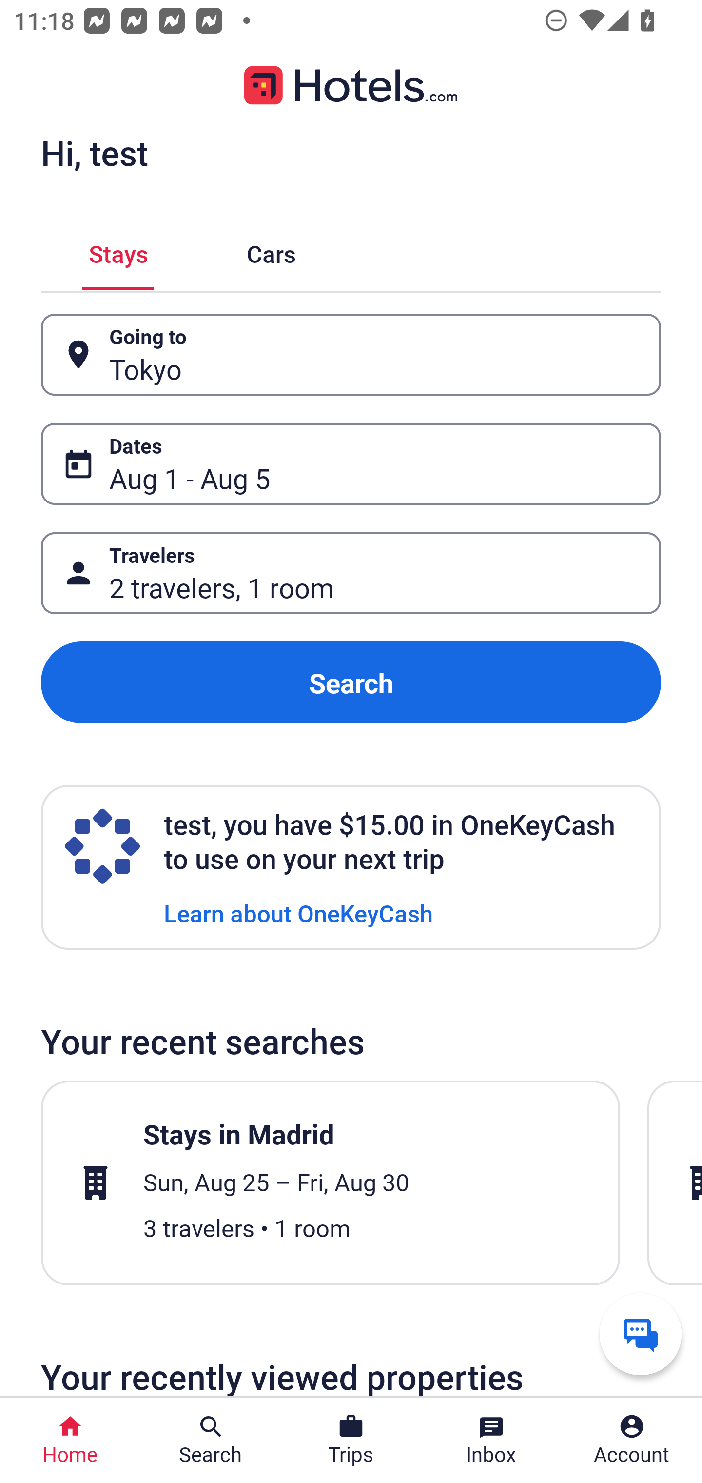  I want to click on Search Search Button, so click(211, 1440).